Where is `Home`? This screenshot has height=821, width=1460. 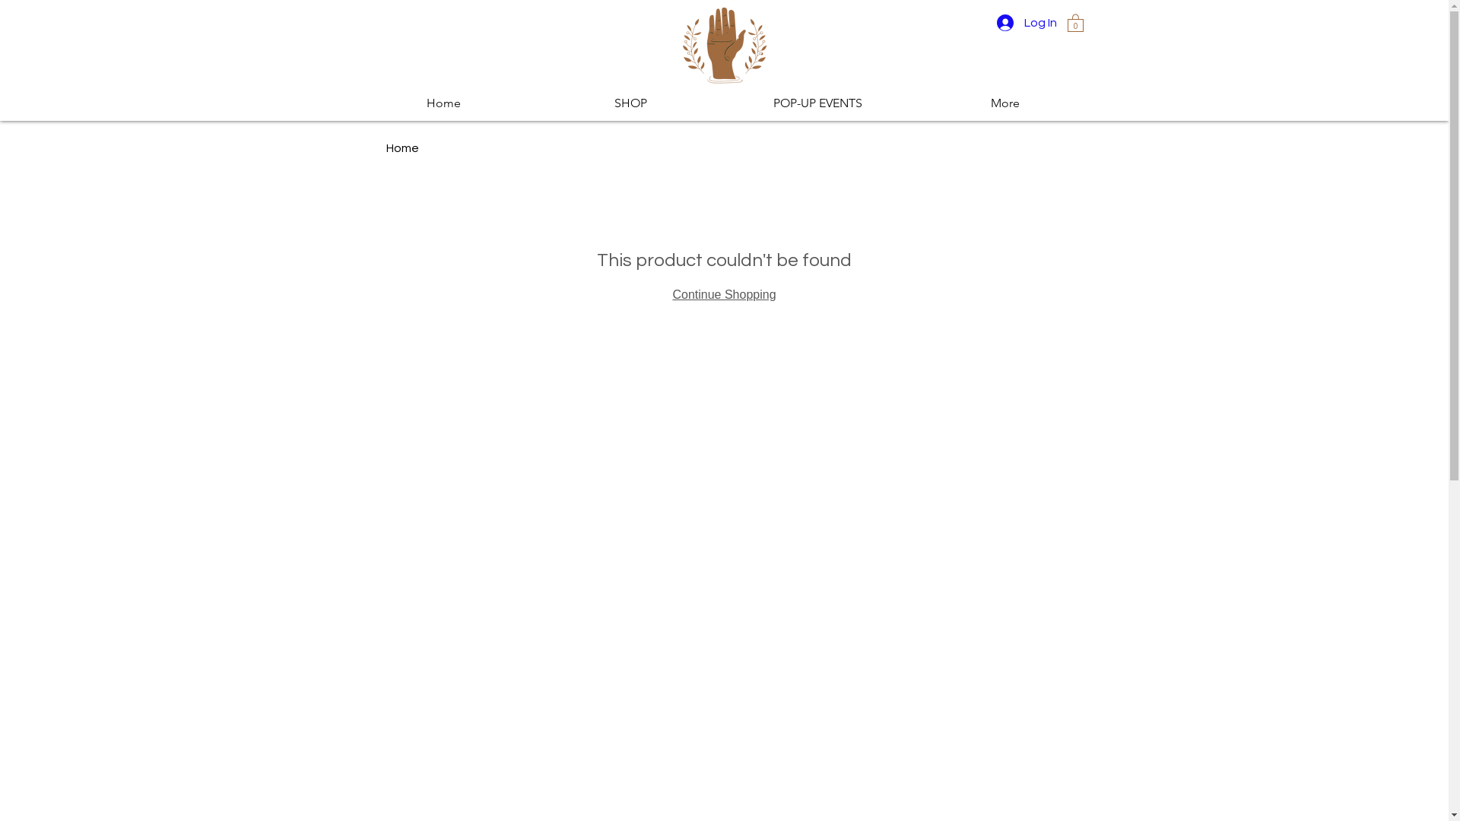 Home is located at coordinates (403, 147).